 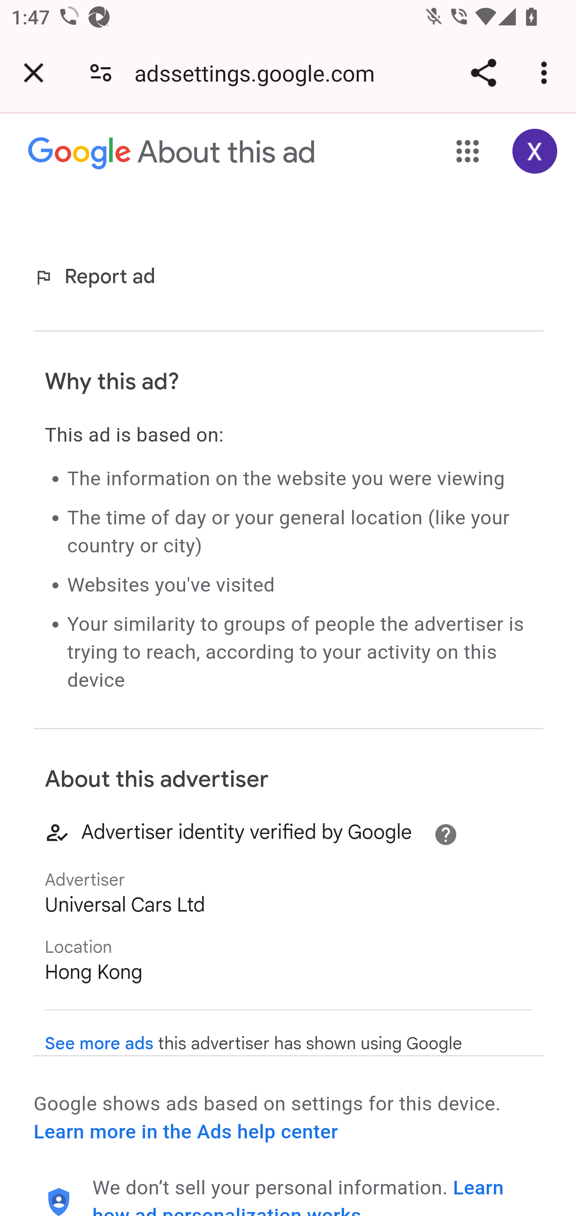 I want to click on Close tab, so click(x=34, y=73).